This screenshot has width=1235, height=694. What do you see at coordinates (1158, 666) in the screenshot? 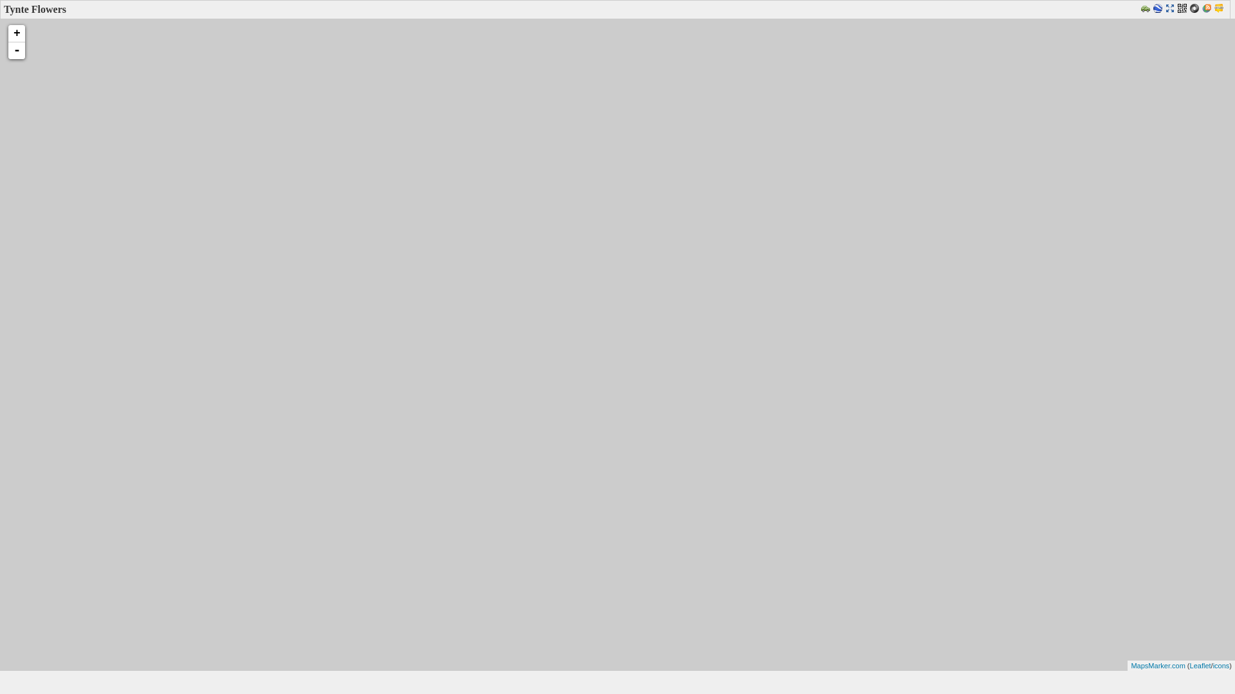
I see `MapsMarker.com` at bounding box center [1158, 666].